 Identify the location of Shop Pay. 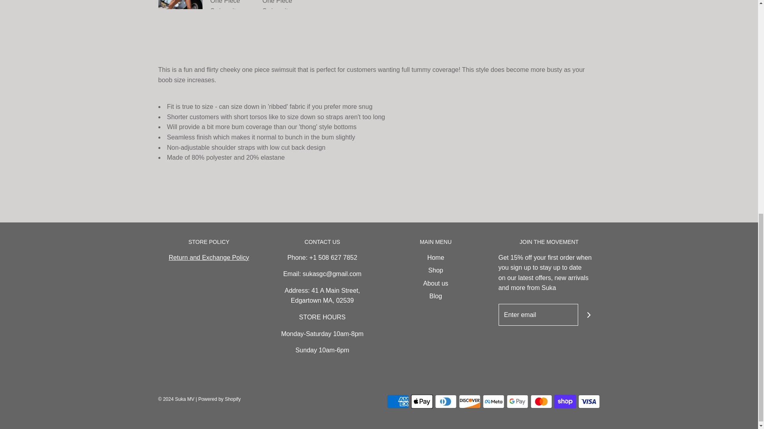
(565, 402).